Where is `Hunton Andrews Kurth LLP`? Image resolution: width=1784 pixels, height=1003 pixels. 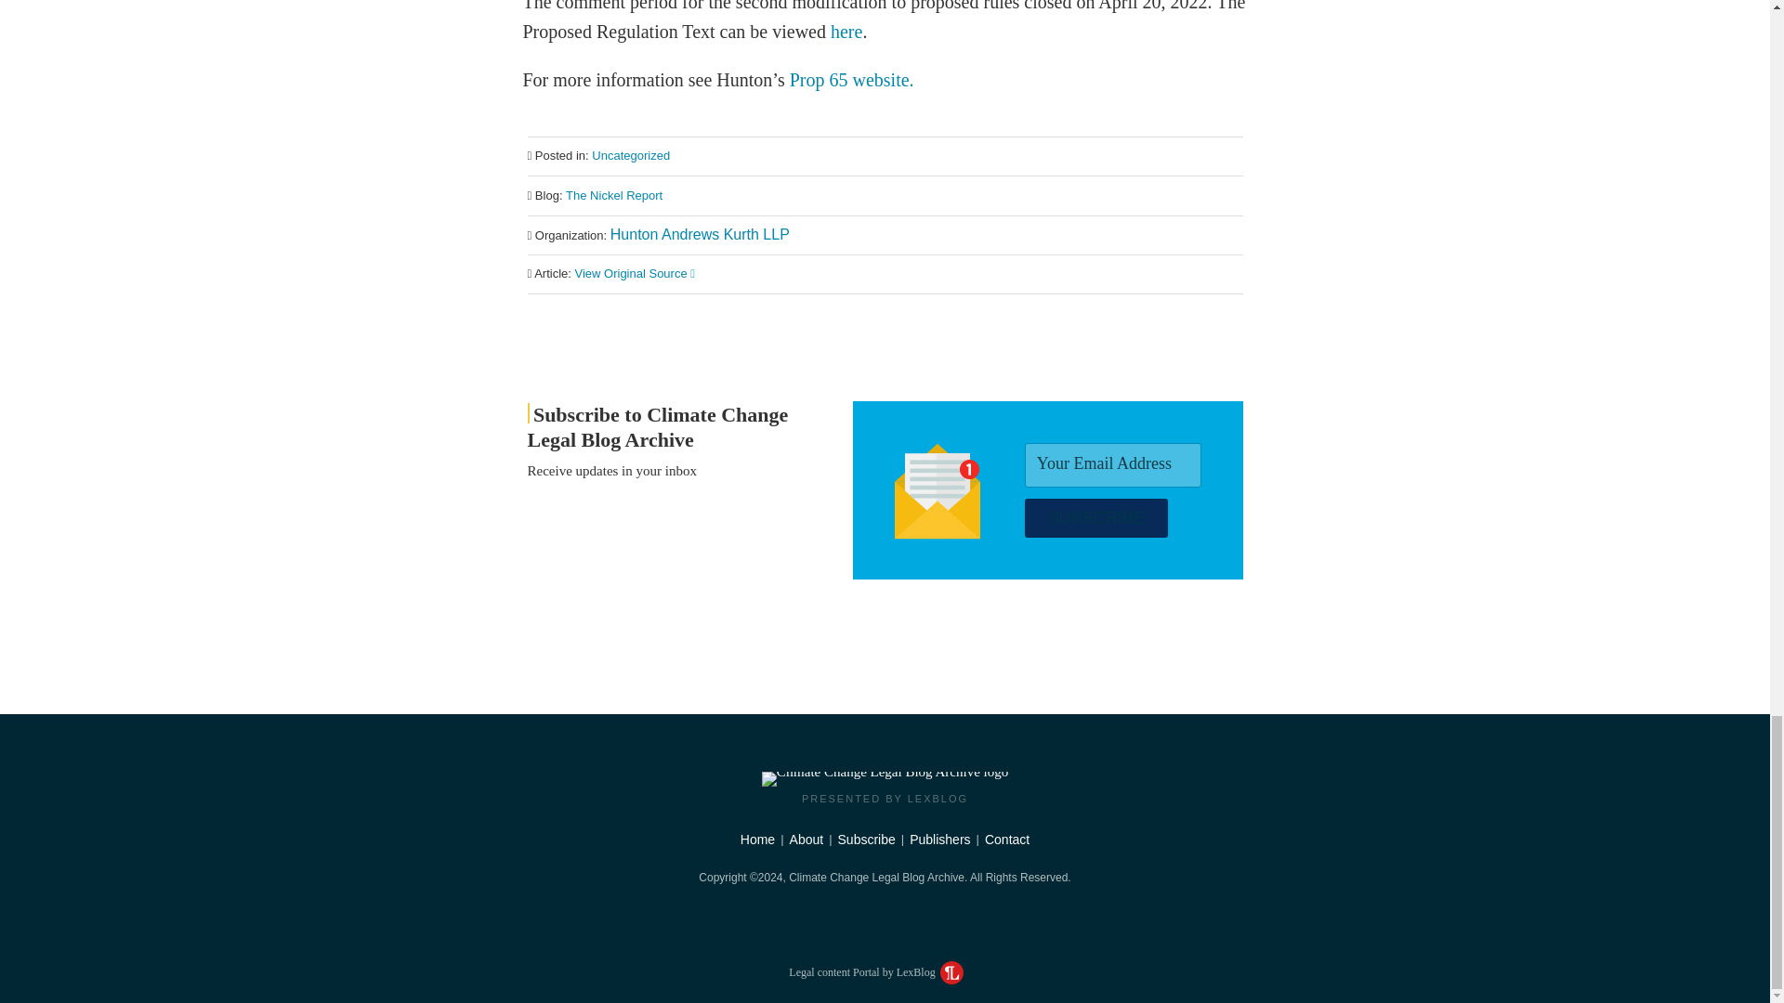 Hunton Andrews Kurth LLP is located at coordinates (700, 234).